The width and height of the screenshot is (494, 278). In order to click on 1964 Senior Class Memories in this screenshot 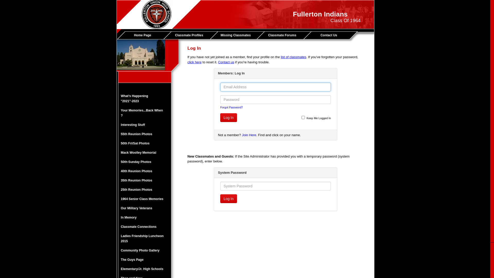, I will do `click(144, 199)`.